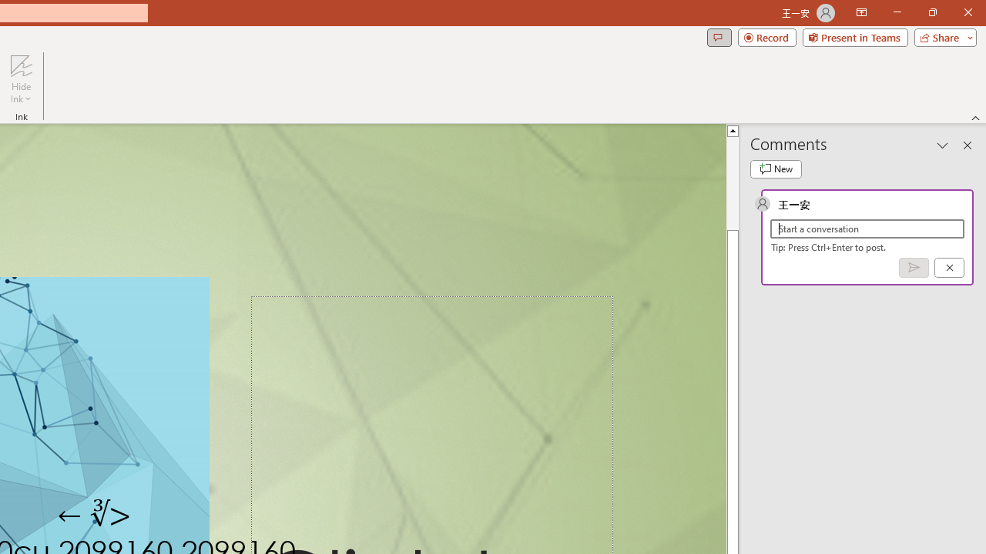  What do you see at coordinates (914, 267) in the screenshot?
I see `Post comment (Ctrl + Enter)` at bounding box center [914, 267].